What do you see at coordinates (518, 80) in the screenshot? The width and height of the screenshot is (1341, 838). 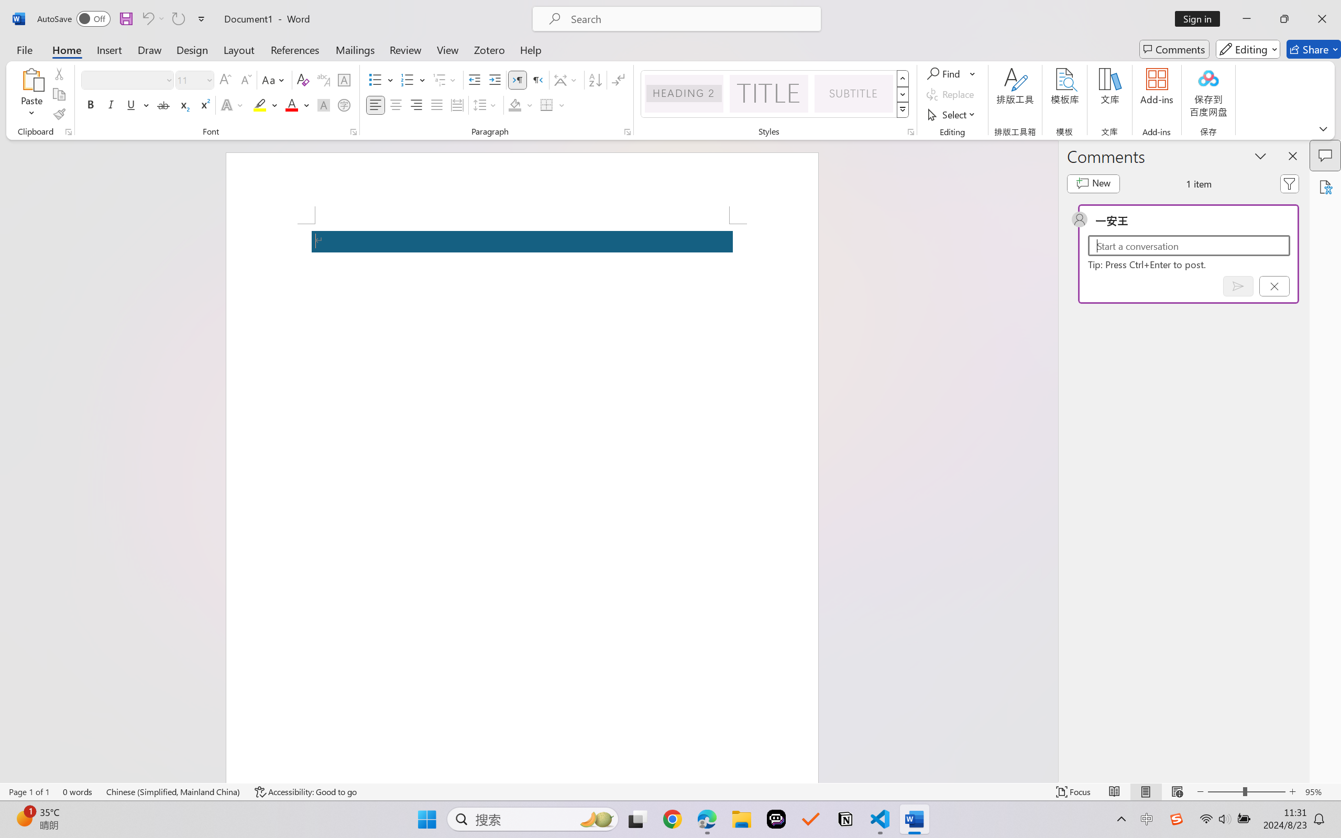 I see `Left-to-Right` at bounding box center [518, 80].